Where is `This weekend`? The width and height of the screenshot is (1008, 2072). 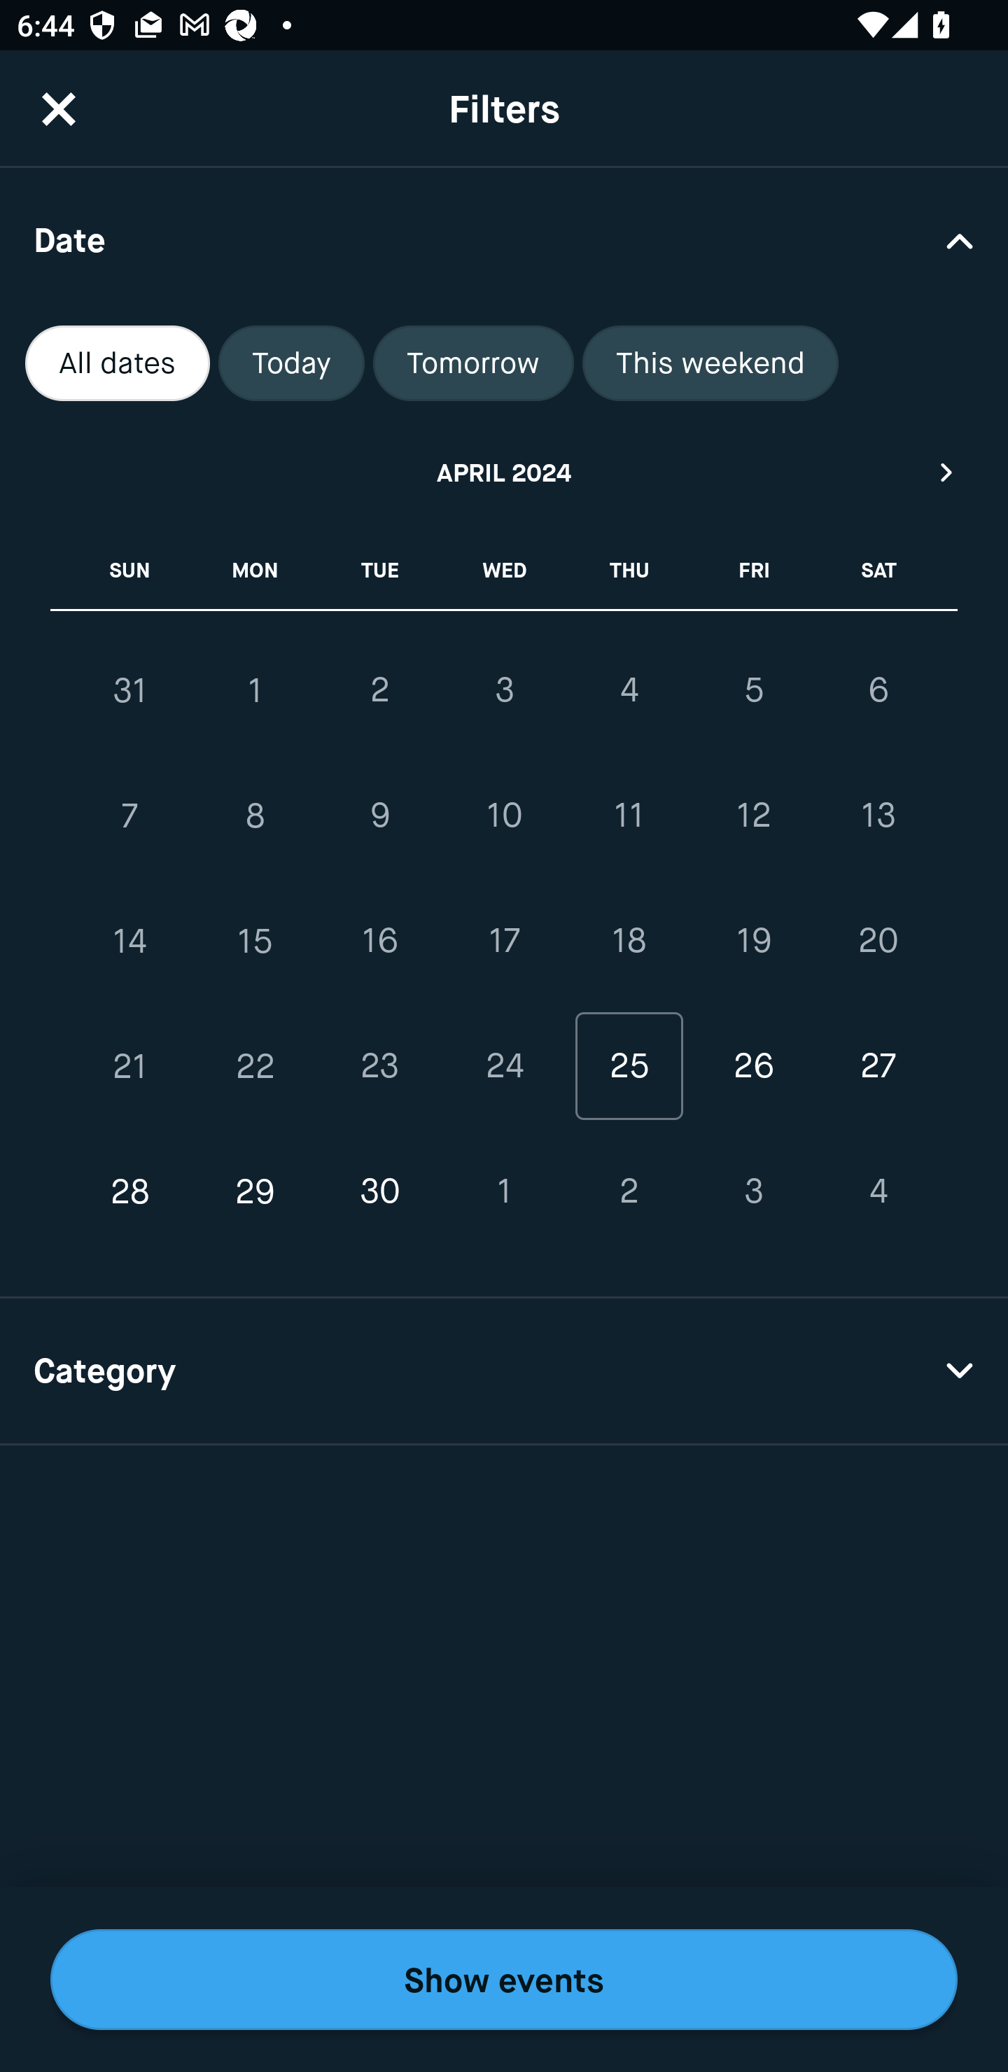
This weekend is located at coordinates (710, 363).